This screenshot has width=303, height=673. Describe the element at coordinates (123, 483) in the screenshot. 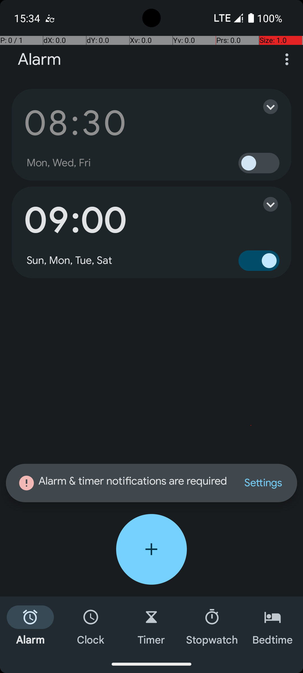

I see `Alarm & timer notifications are required` at that location.